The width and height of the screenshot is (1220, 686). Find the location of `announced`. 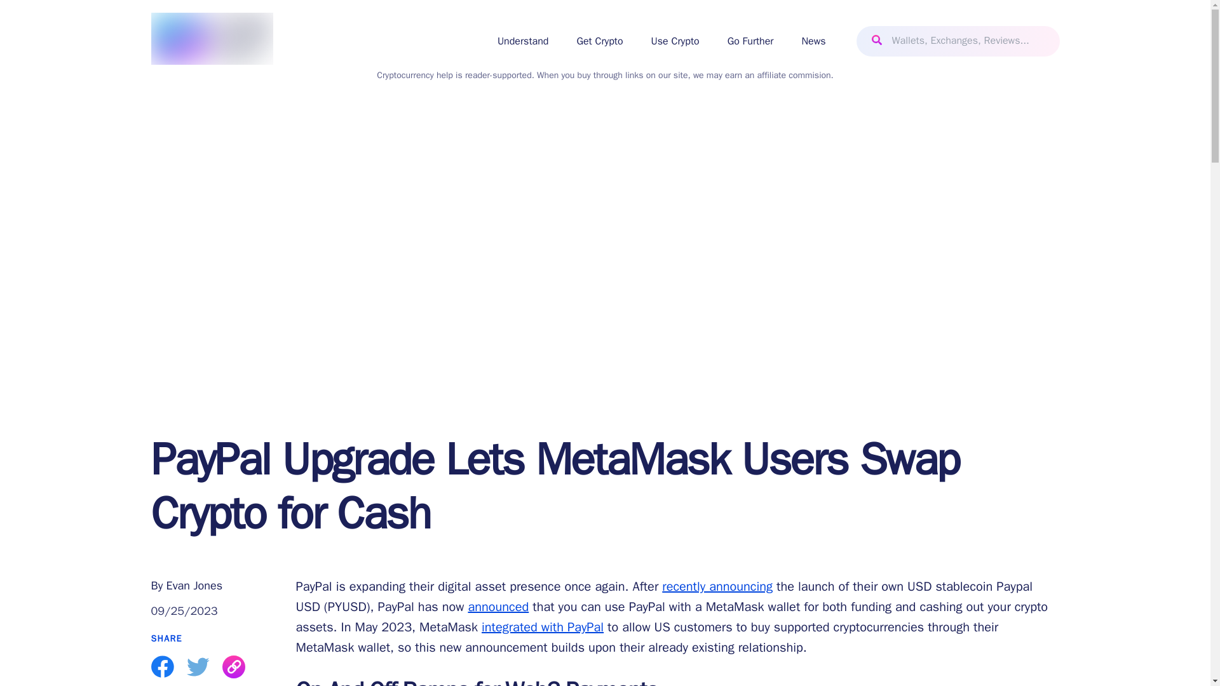

announced is located at coordinates (498, 606).